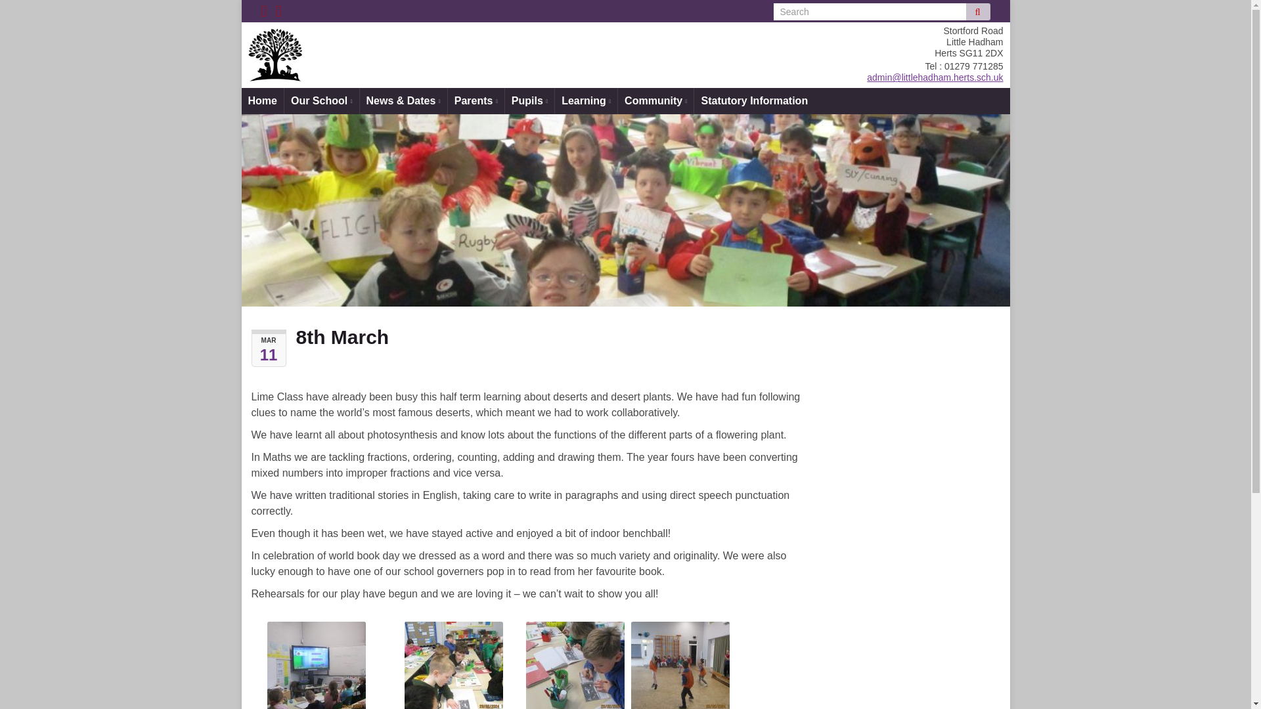  What do you see at coordinates (272, 54) in the screenshot?
I see `Little Hadham Primary School` at bounding box center [272, 54].